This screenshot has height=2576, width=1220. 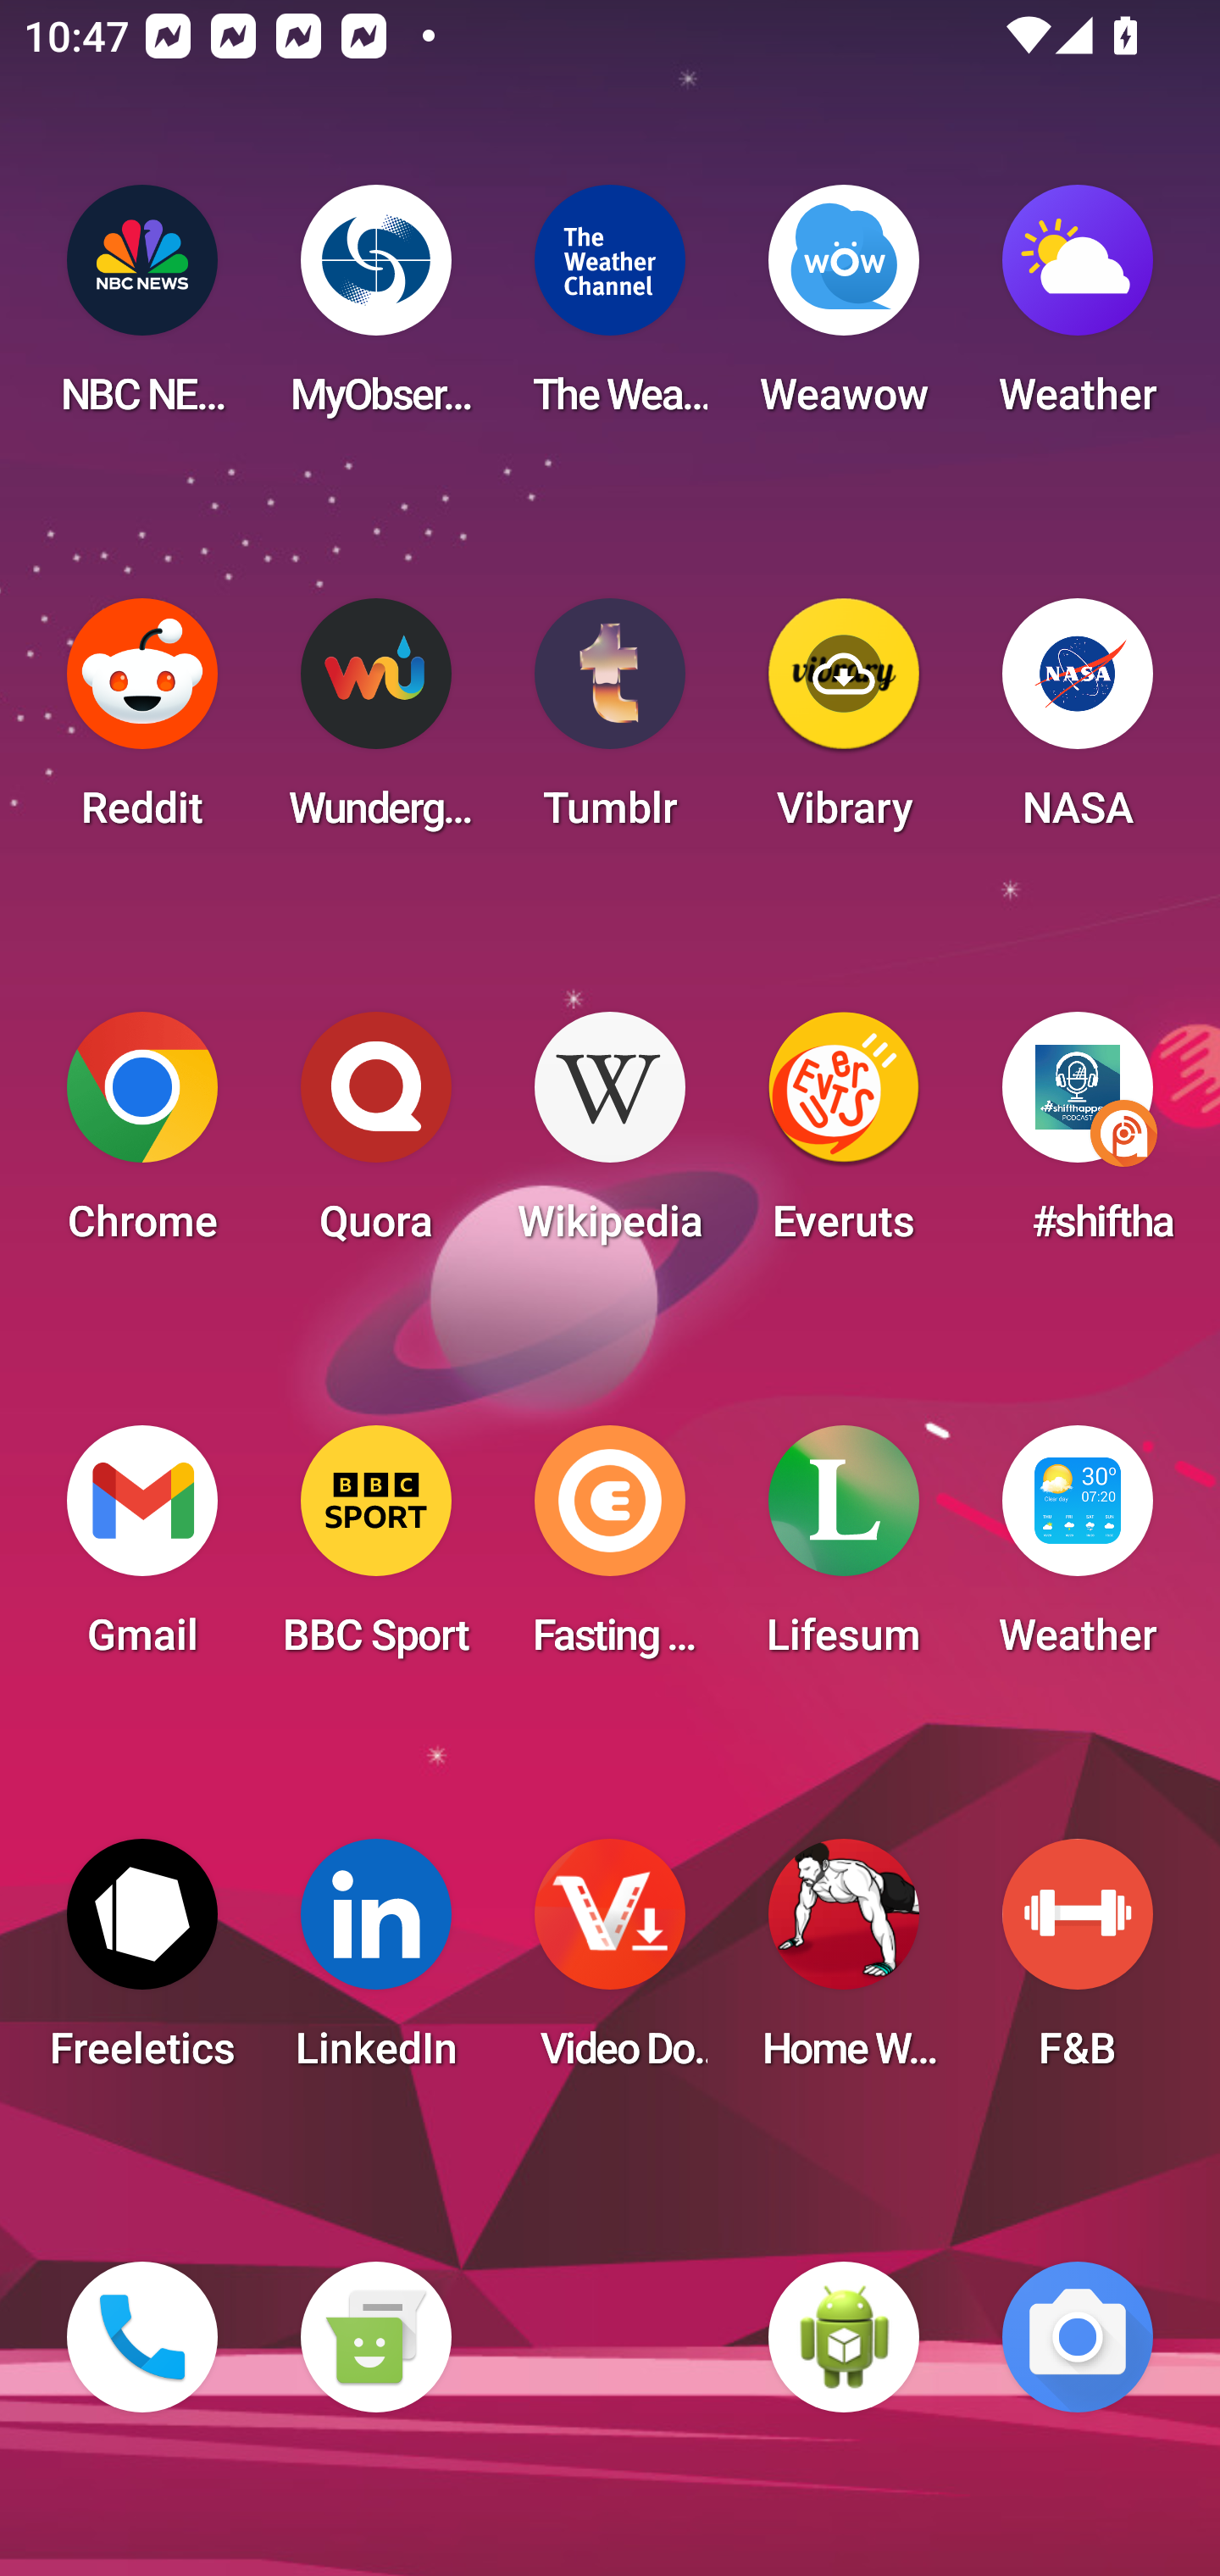 I want to click on NBC NEWS, so click(x=142, y=310).